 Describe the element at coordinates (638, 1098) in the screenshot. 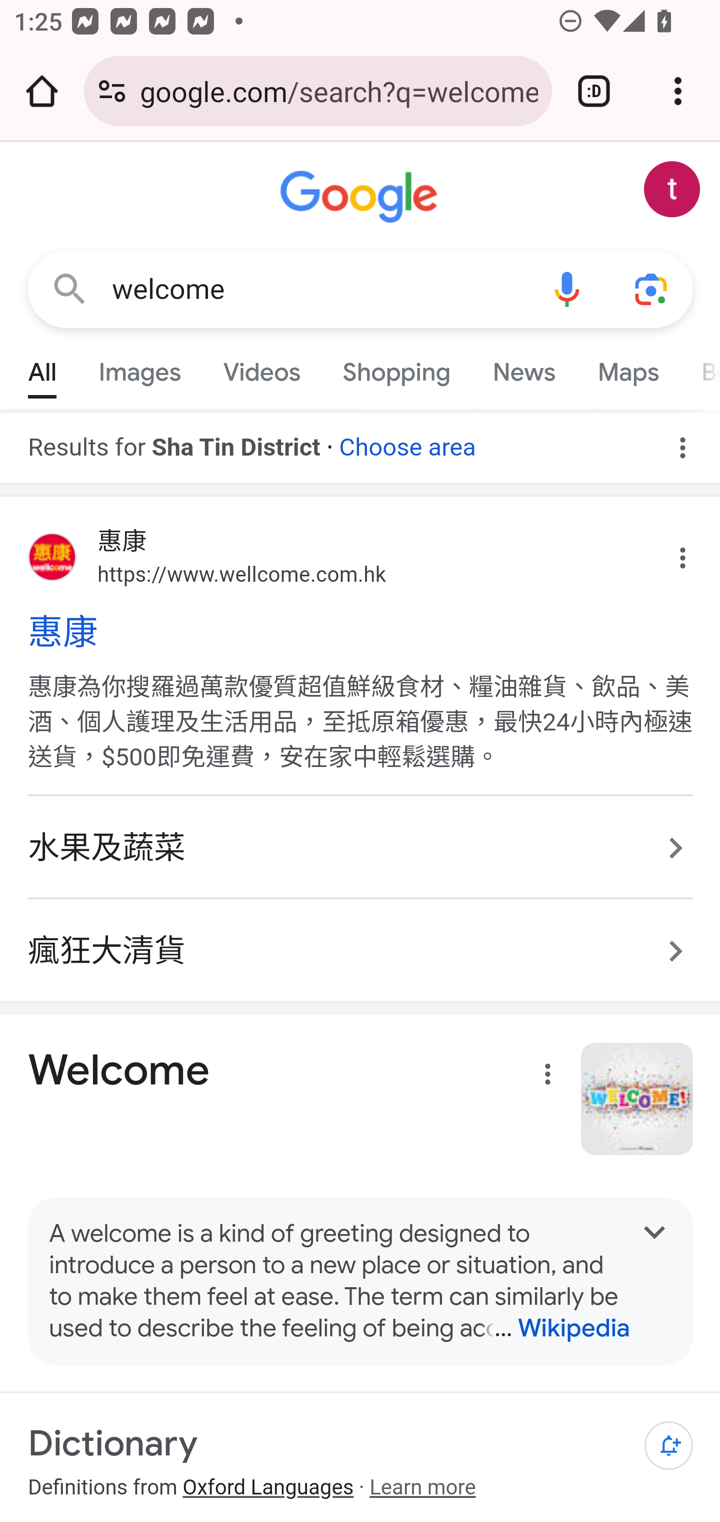

I see `Thumbnail image for Welcome` at that location.